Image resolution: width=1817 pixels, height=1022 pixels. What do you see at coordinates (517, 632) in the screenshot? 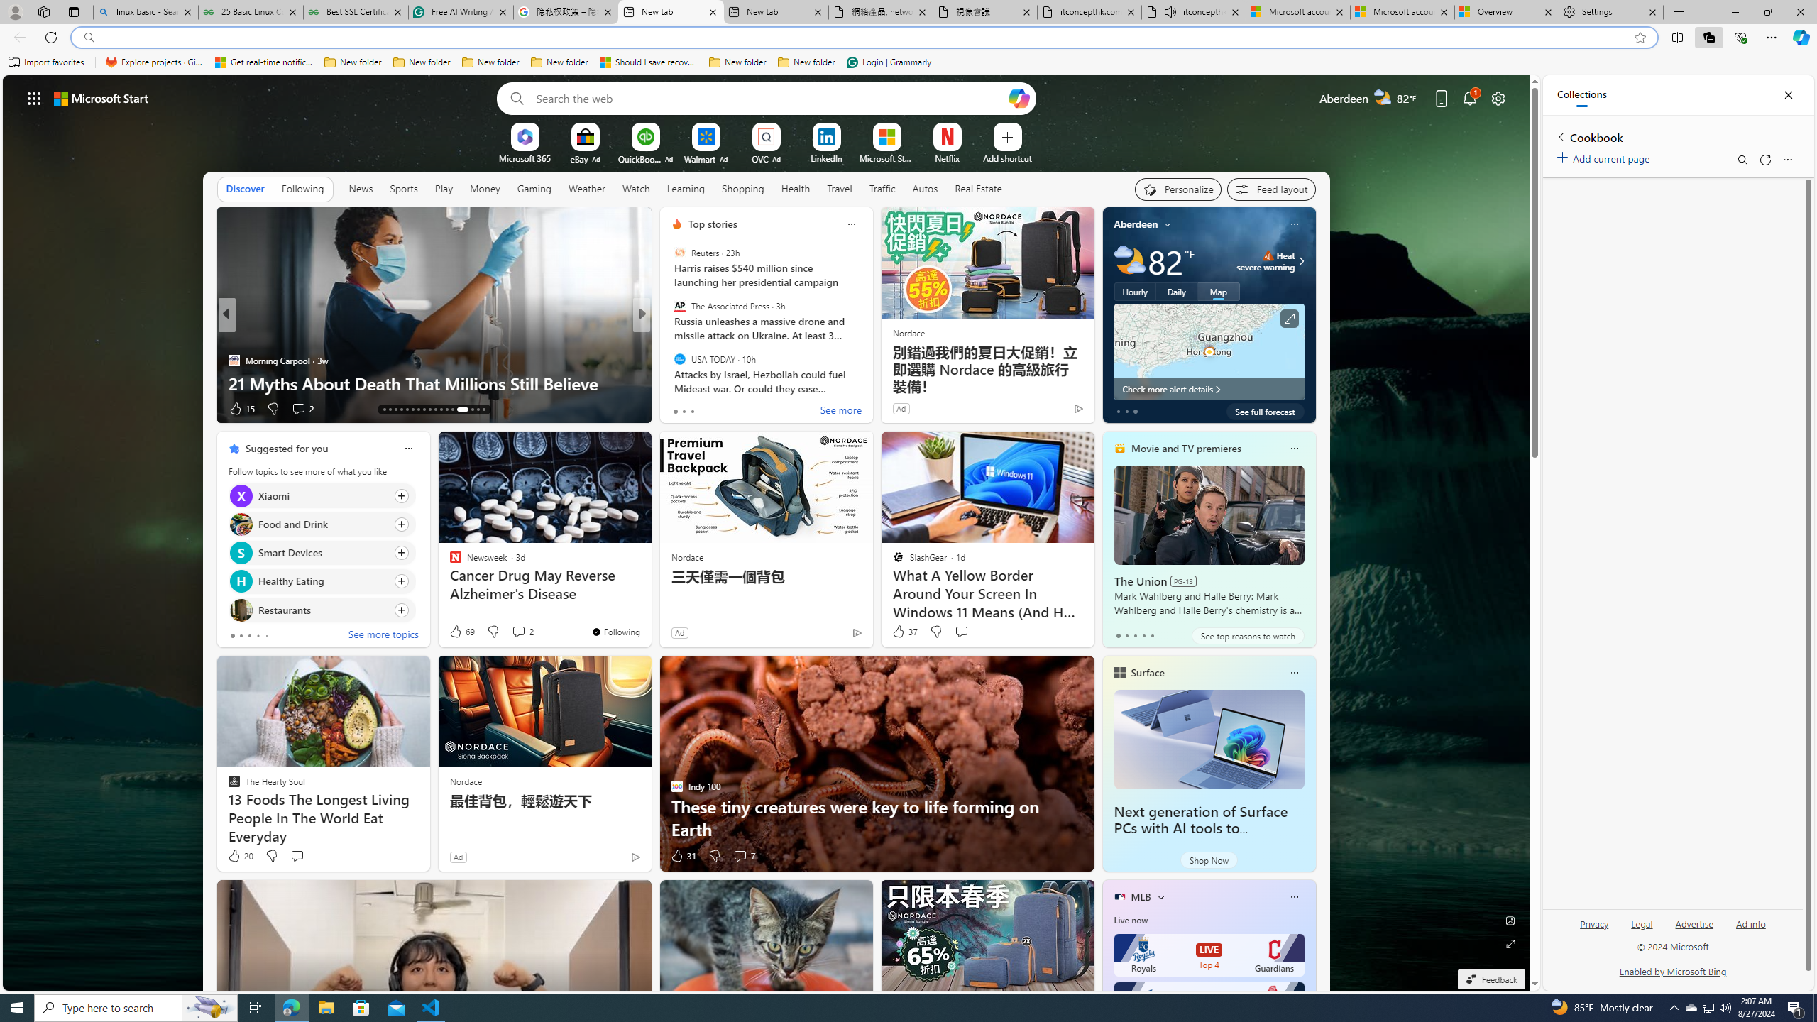
I see `View comments 2 Comment` at bounding box center [517, 632].